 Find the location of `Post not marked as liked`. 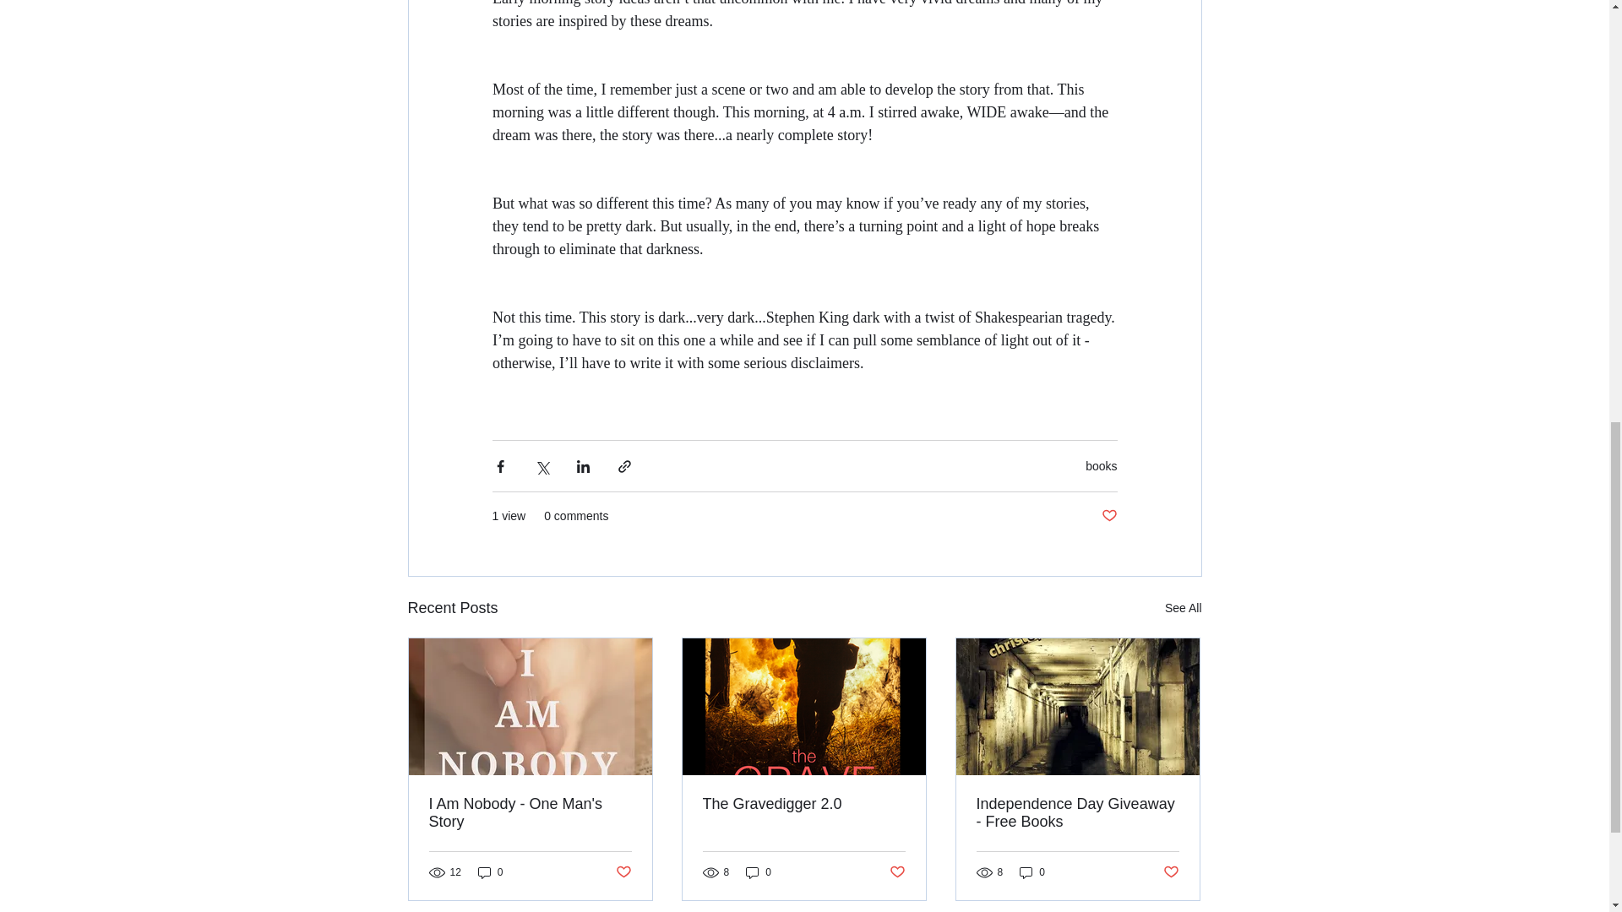

Post not marked as liked is located at coordinates (1171, 872).